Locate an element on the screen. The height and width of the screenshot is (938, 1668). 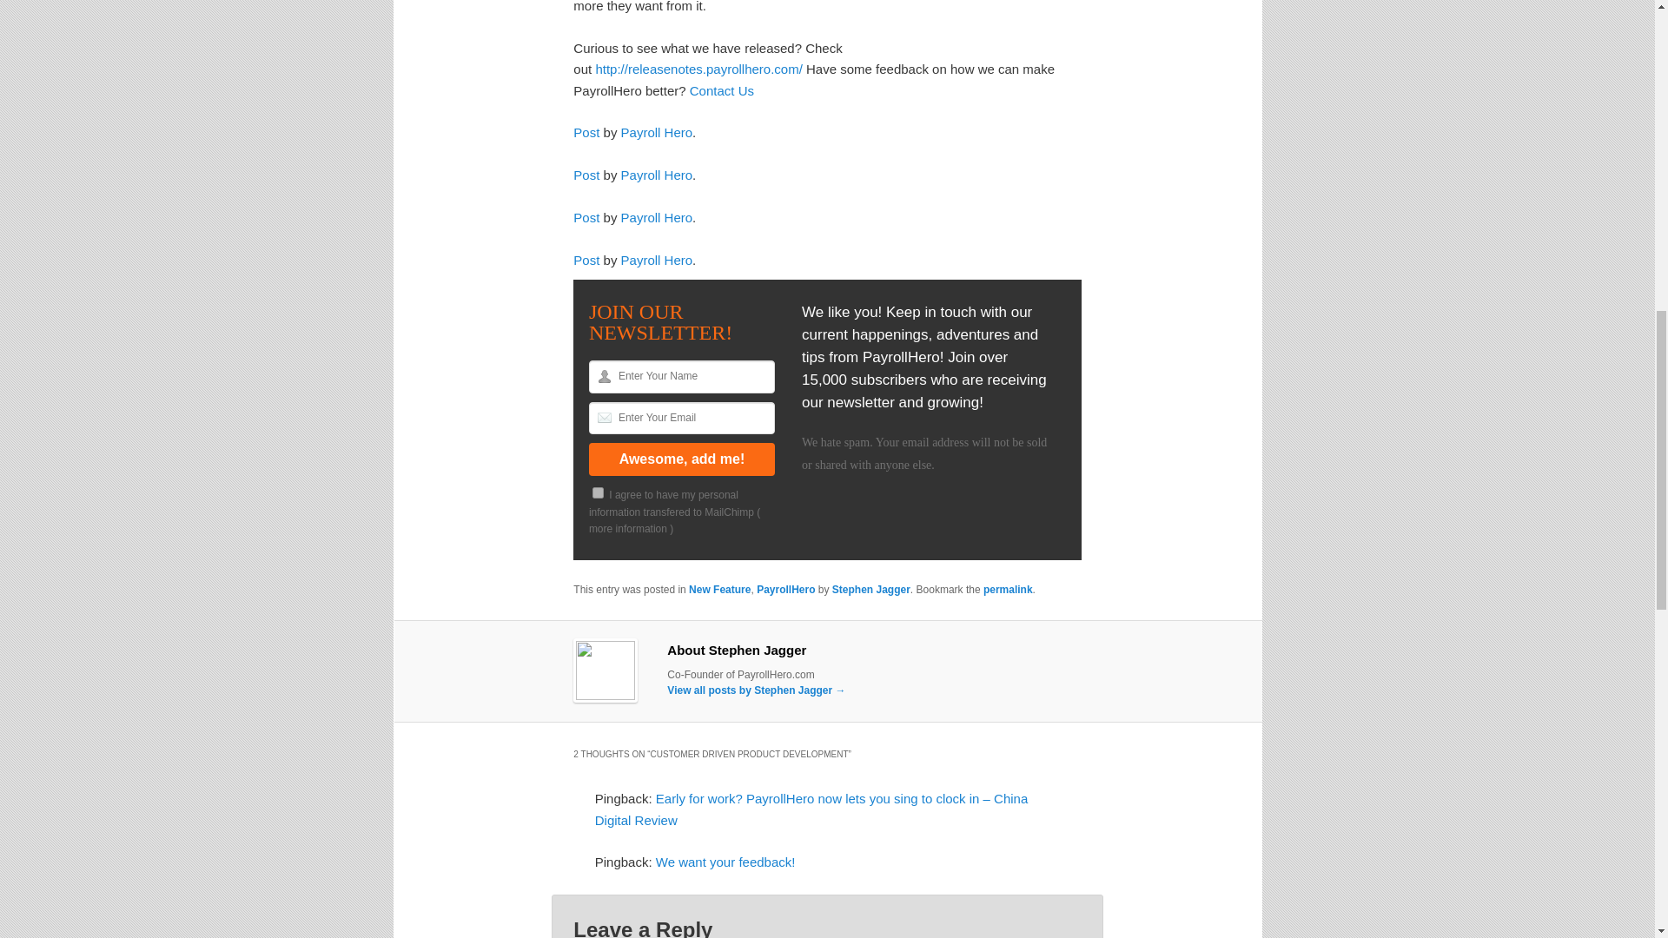
Payroll Hero is located at coordinates (657, 132).